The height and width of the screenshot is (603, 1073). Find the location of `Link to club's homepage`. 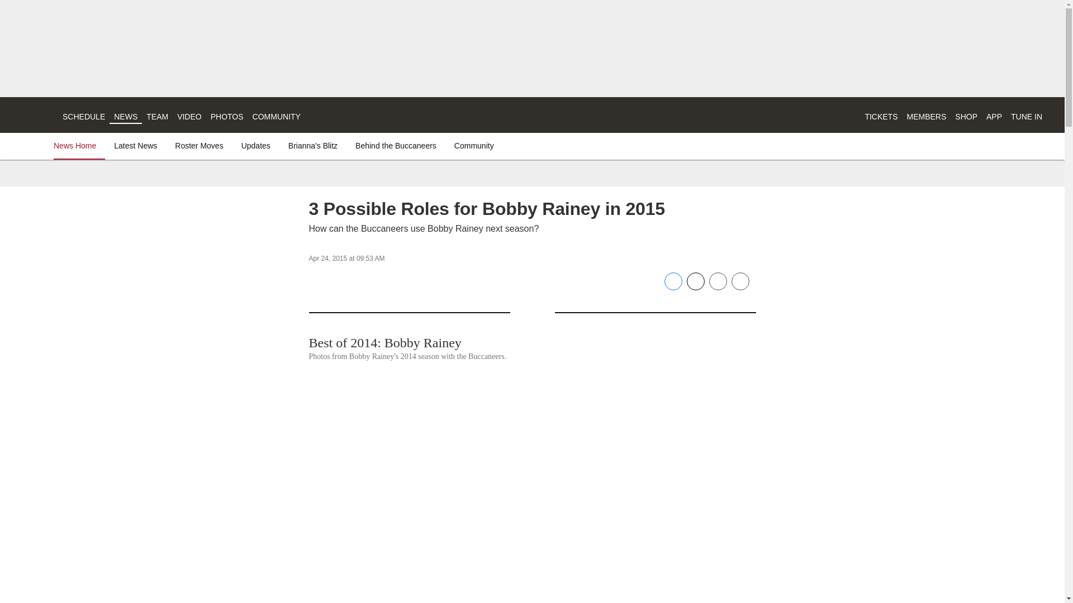

Link to club's homepage is located at coordinates (31, 115).